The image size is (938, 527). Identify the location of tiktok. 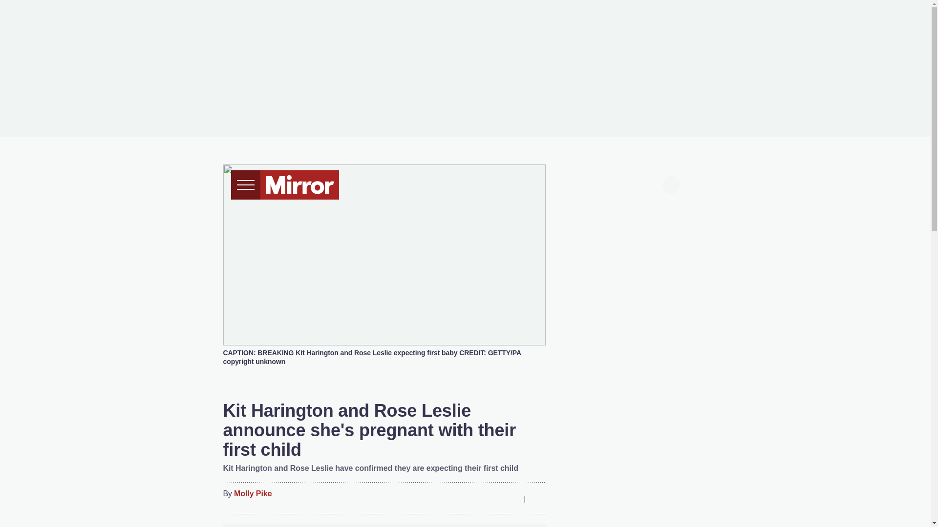
(616, 183).